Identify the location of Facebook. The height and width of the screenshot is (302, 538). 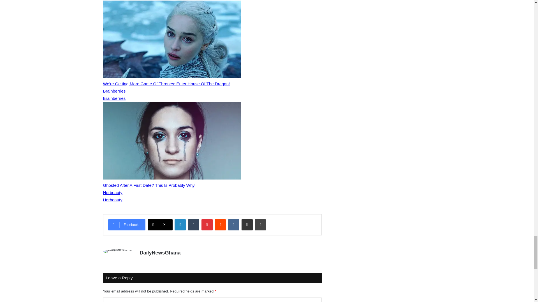
(127, 225).